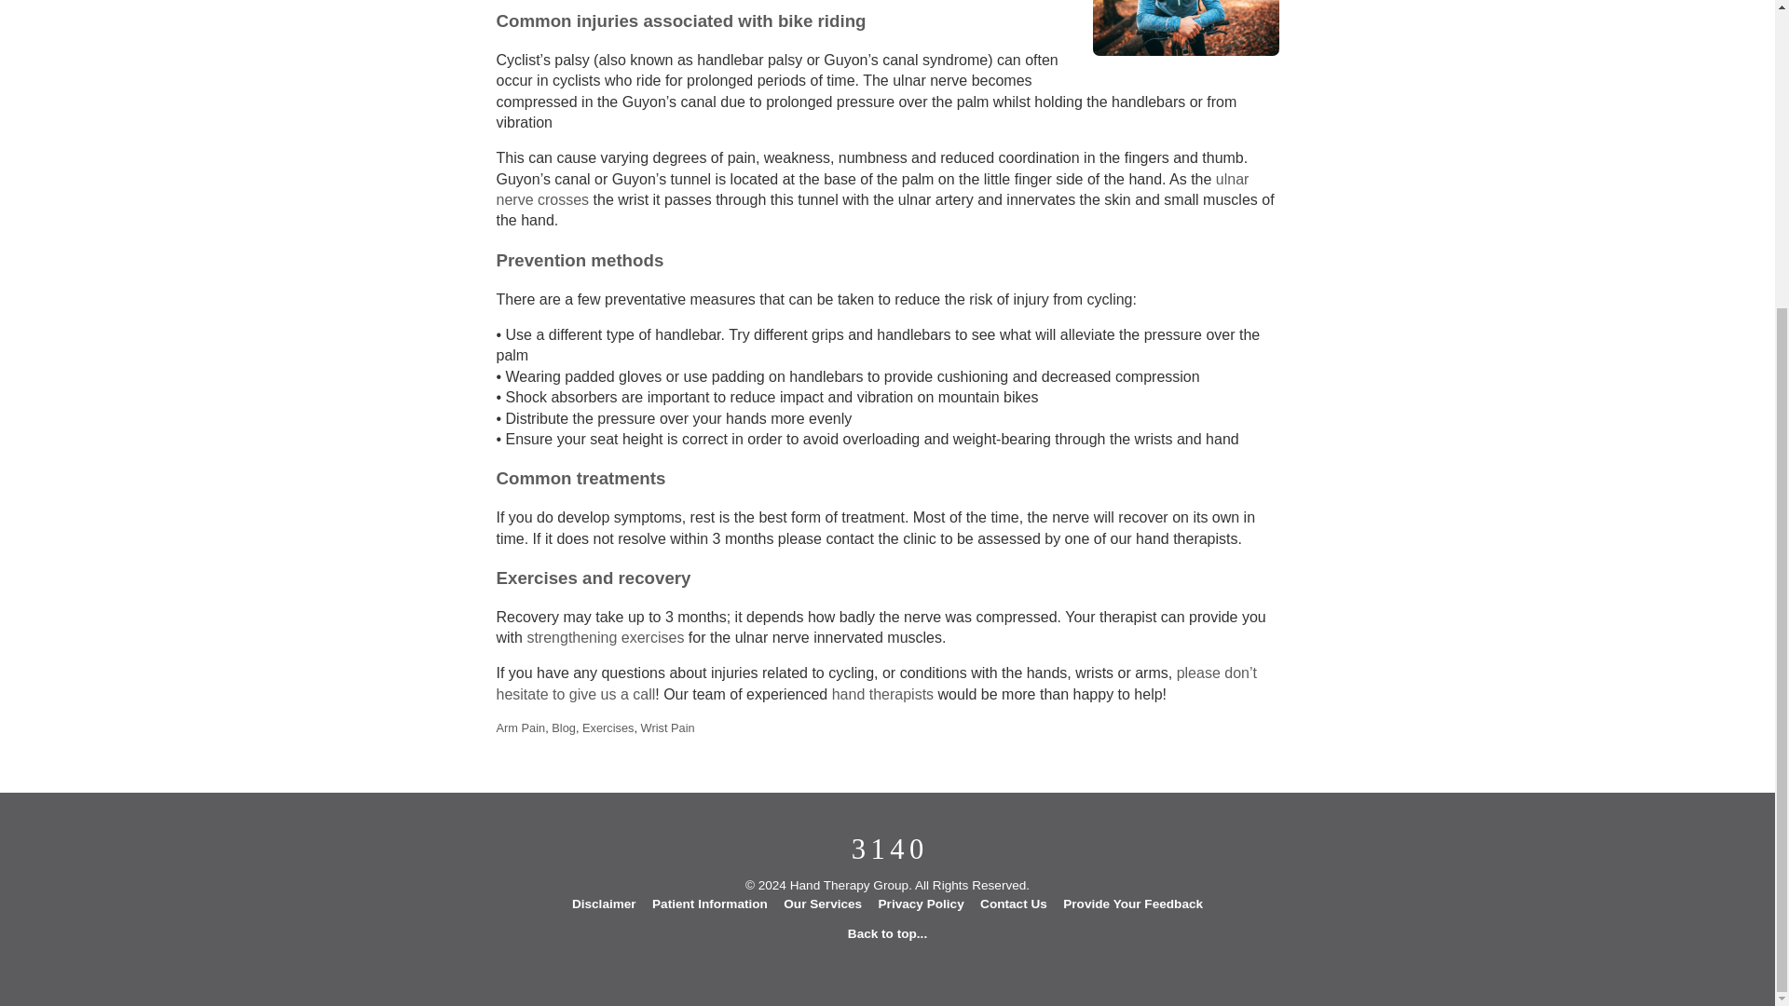 This screenshot has width=1789, height=1006. I want to click on hand therapists, so click(882, 693).